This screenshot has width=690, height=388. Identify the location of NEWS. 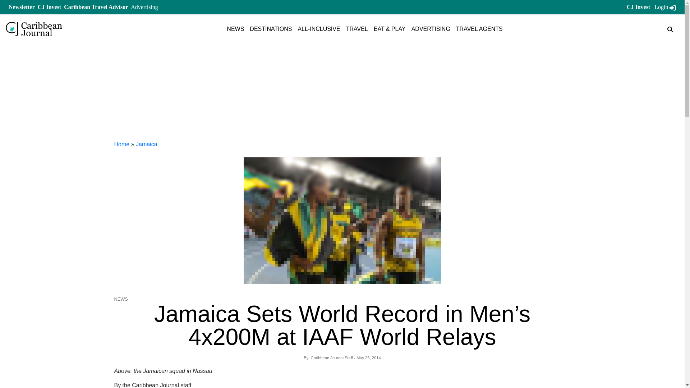
(235, 29).